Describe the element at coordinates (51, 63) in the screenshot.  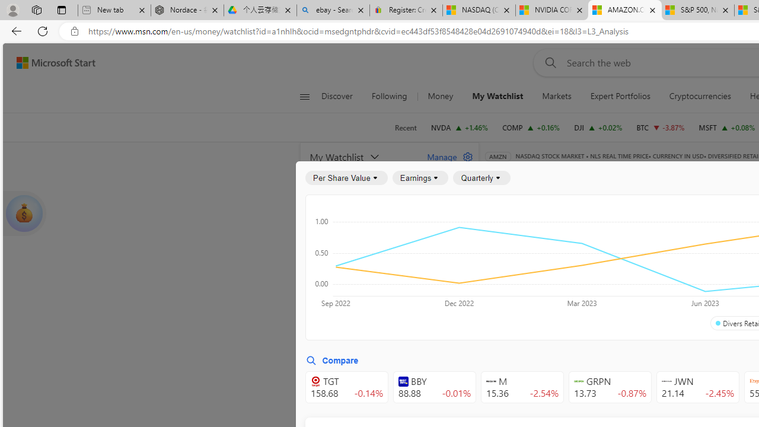
I see `Skip to content` at that location.